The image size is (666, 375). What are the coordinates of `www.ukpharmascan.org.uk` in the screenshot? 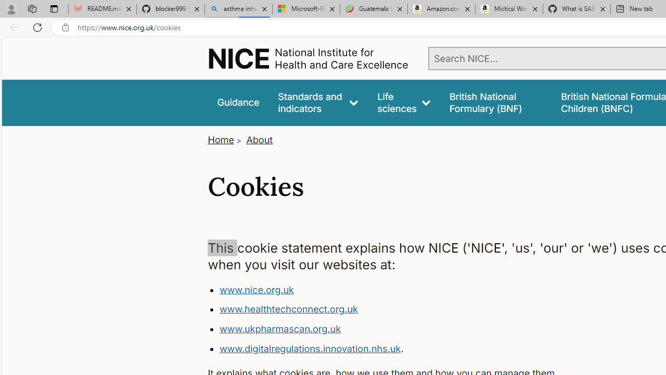 It's located at (280, 329).